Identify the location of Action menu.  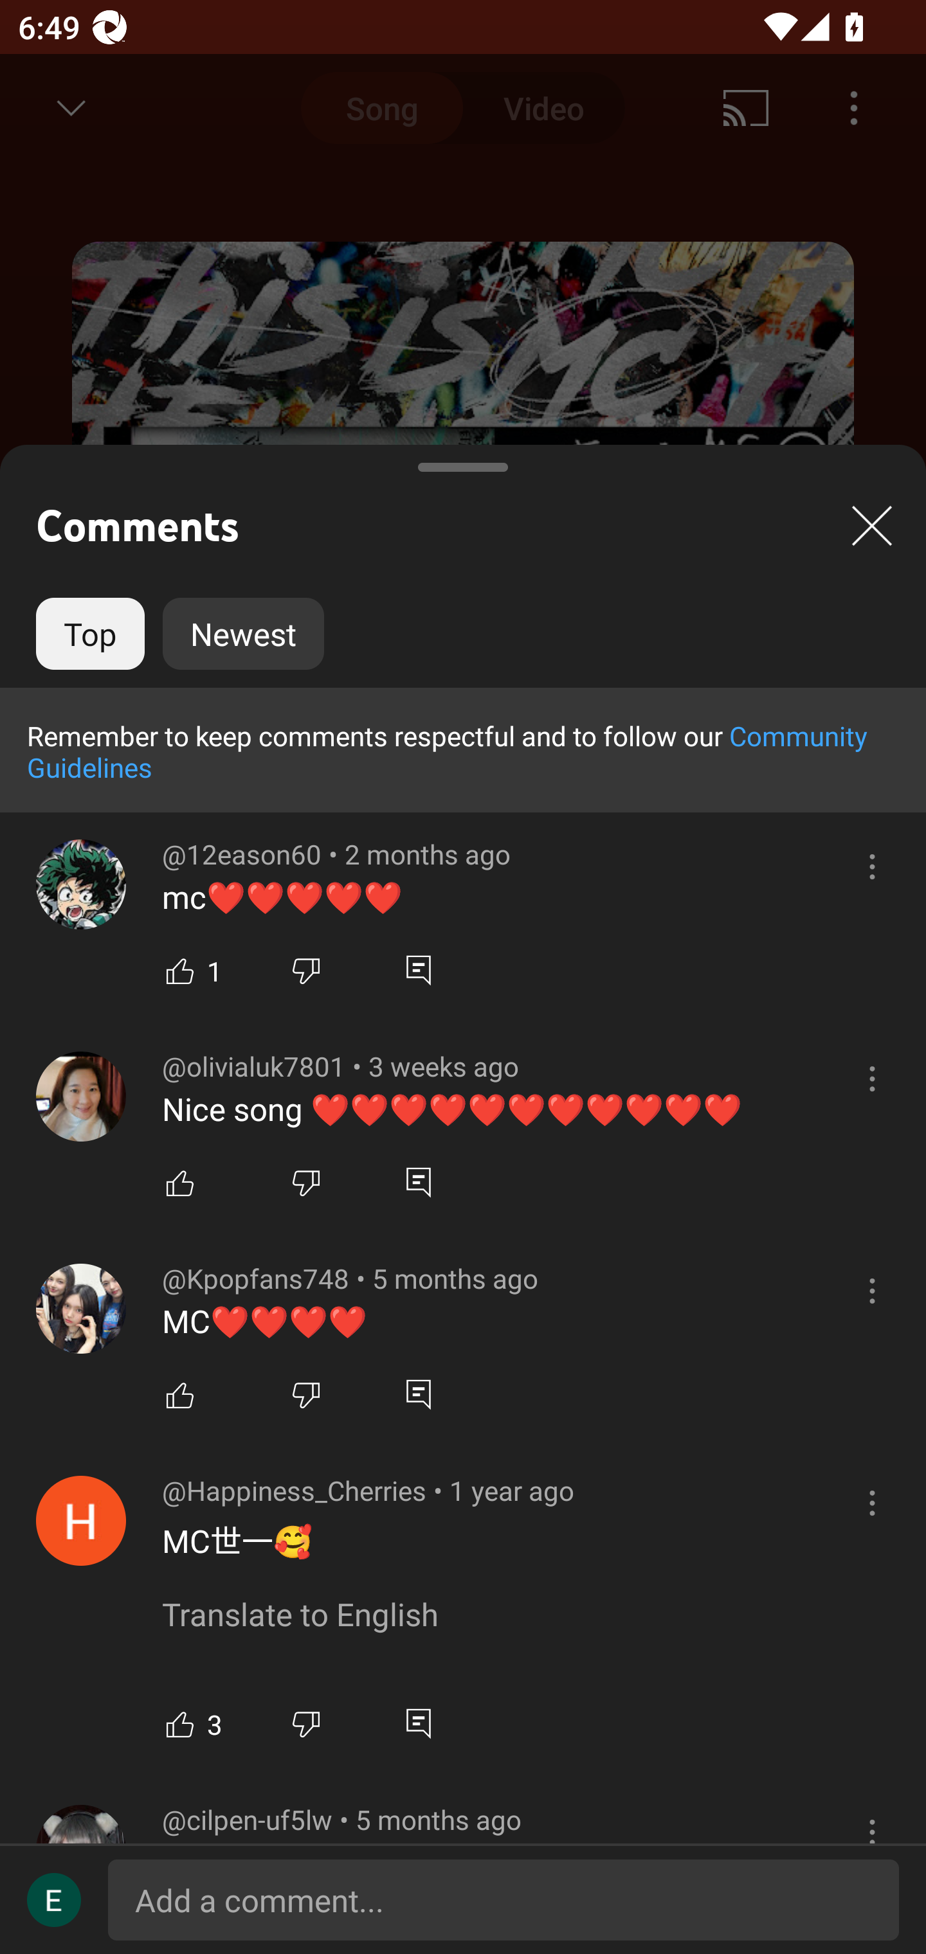
(872, 1291).